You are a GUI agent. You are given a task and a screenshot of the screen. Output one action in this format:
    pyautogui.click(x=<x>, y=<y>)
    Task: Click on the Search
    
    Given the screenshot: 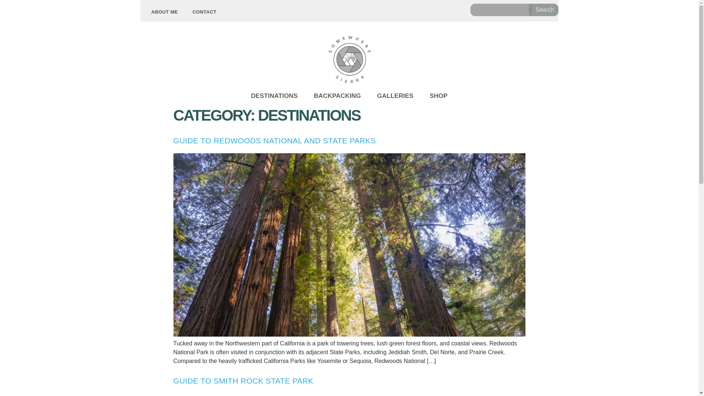 What is the action you would take?
    pyautogui.click(x=545, y=10)
    